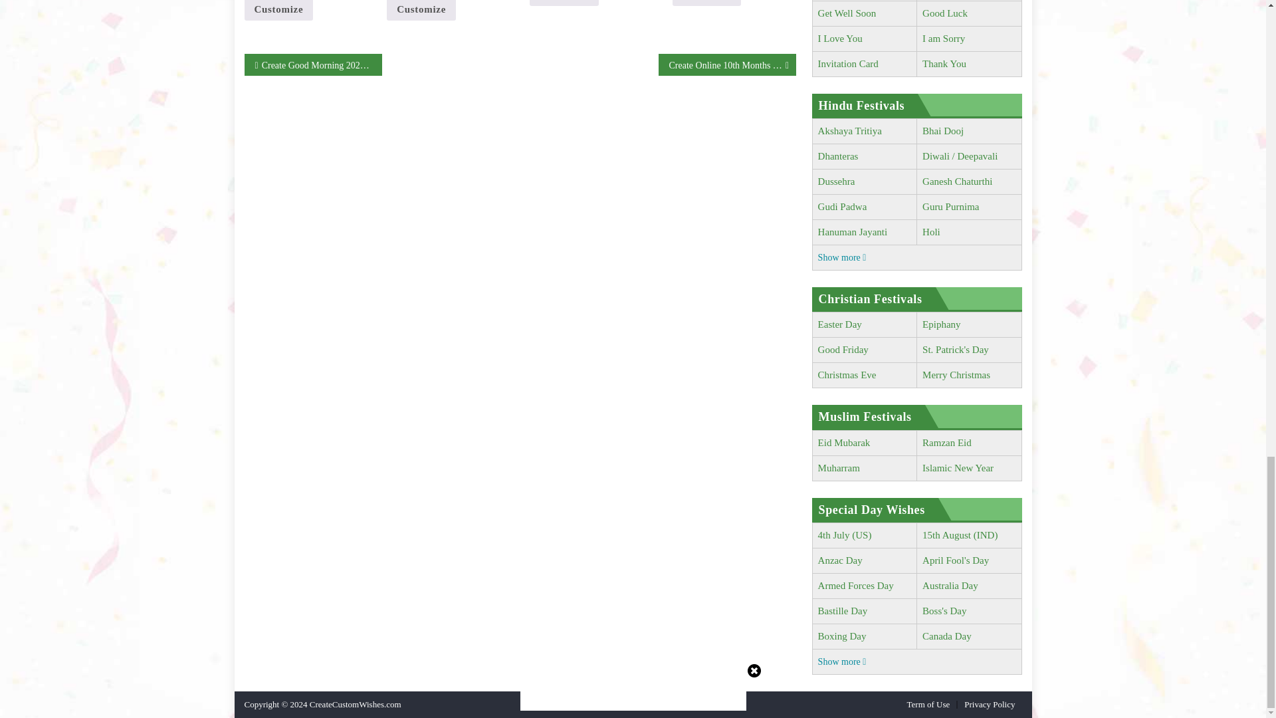  Describe the element at coordinates (942, 131) in the screenshot. I see `Bhai Dooj` at that location.